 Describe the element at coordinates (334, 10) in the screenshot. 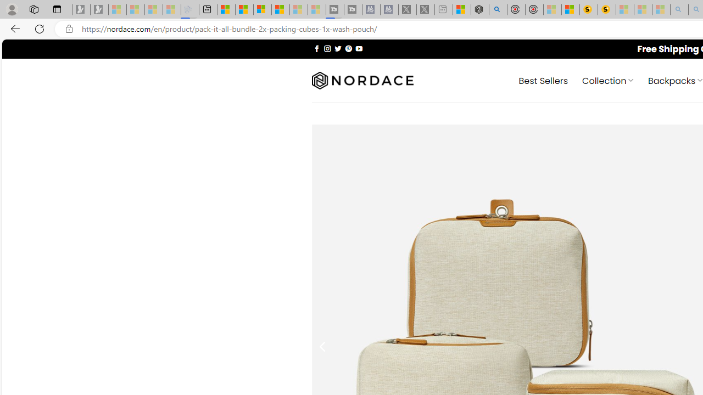

I see `Streaming Coverage | T3 - Sleeping` at that location.